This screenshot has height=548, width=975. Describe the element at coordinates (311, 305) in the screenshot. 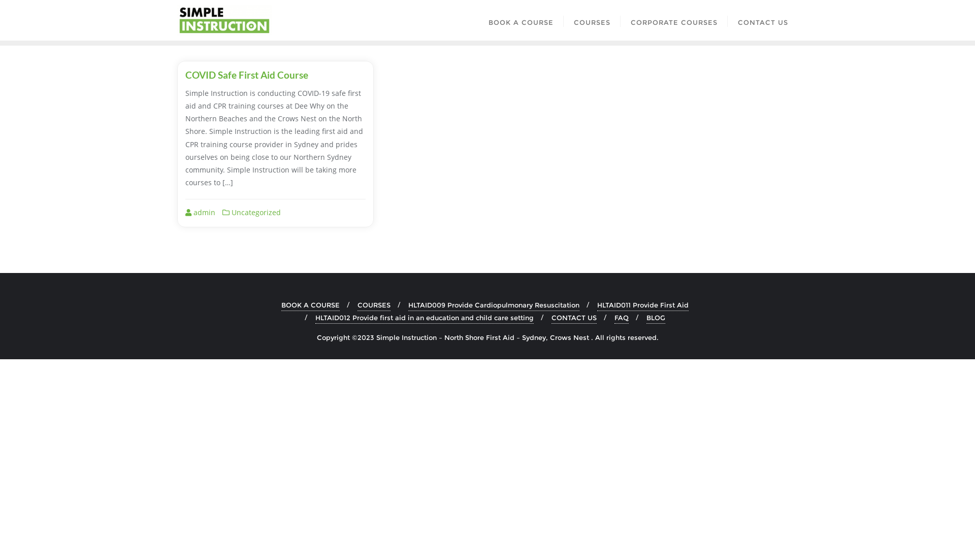

I see `BOOK A COURSE` at that location.